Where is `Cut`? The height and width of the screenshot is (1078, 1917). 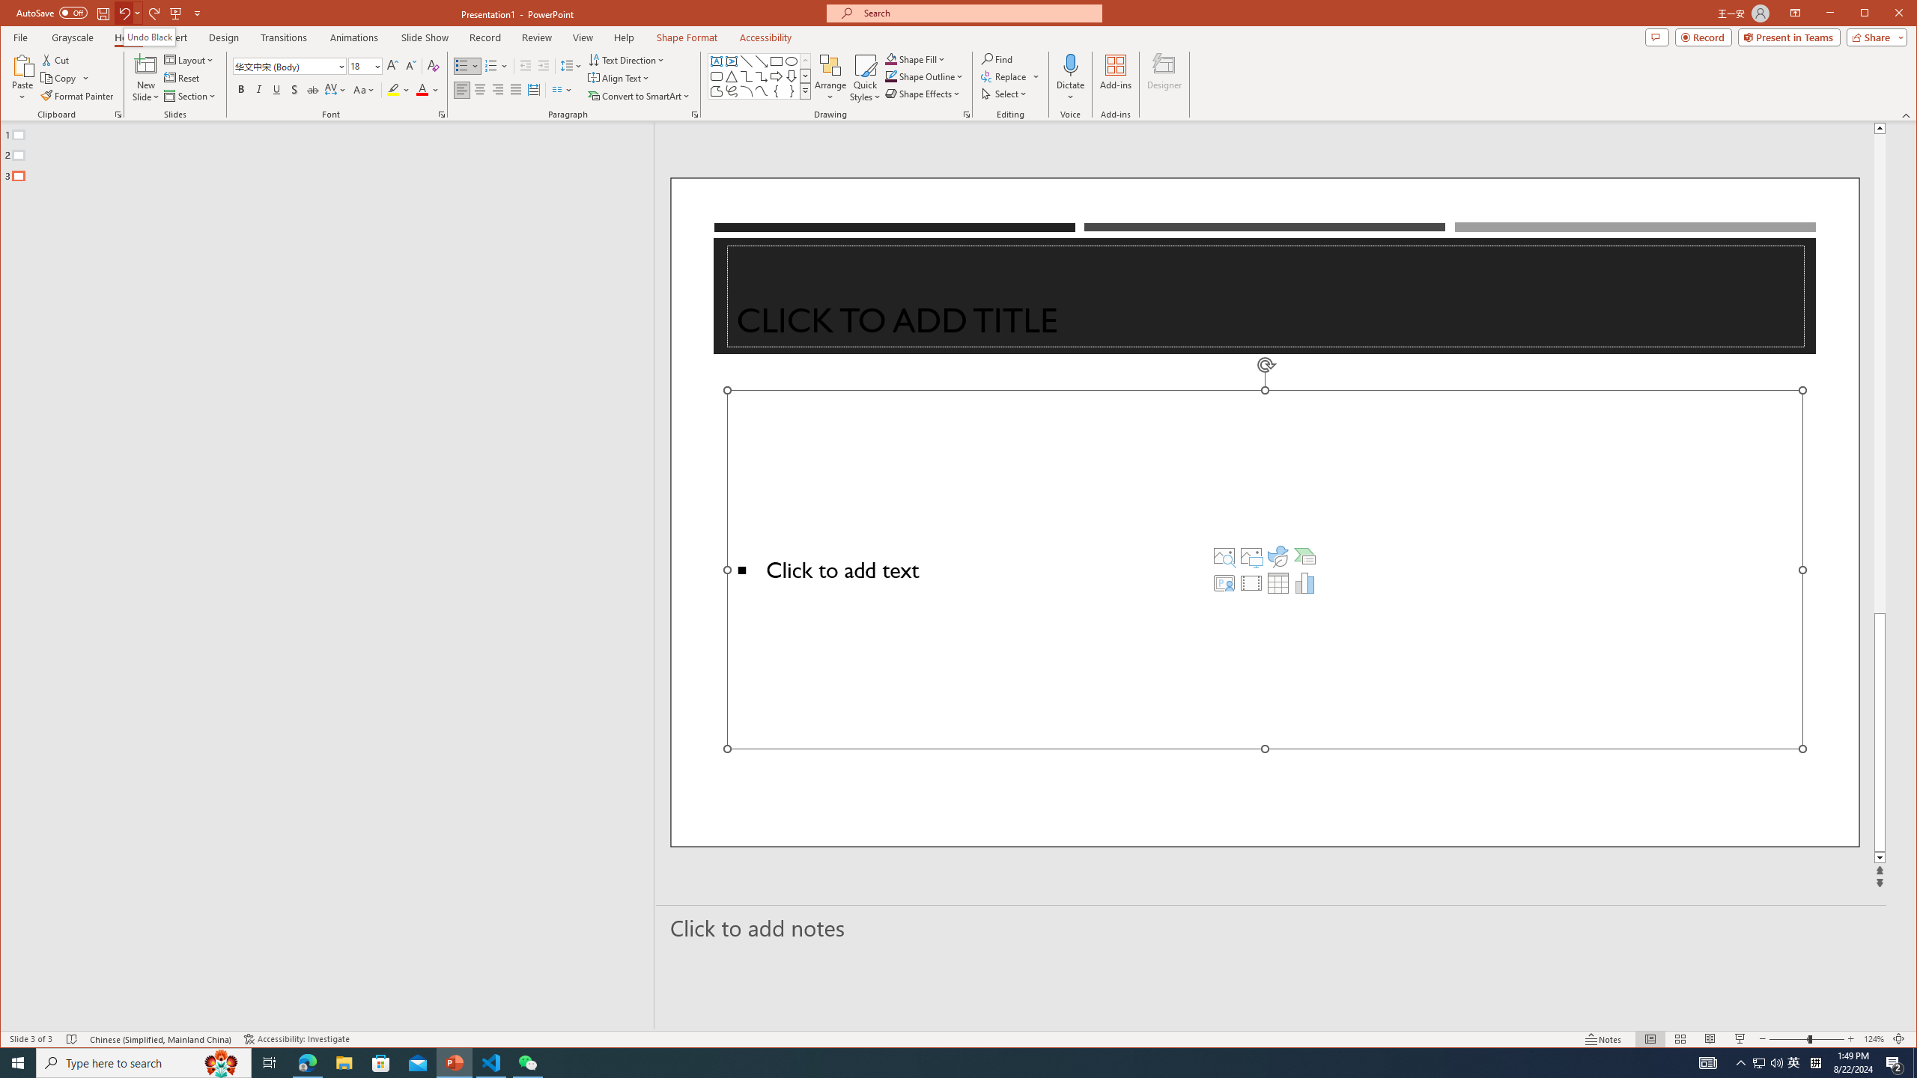
Cut is located at coordinates (56, 60).